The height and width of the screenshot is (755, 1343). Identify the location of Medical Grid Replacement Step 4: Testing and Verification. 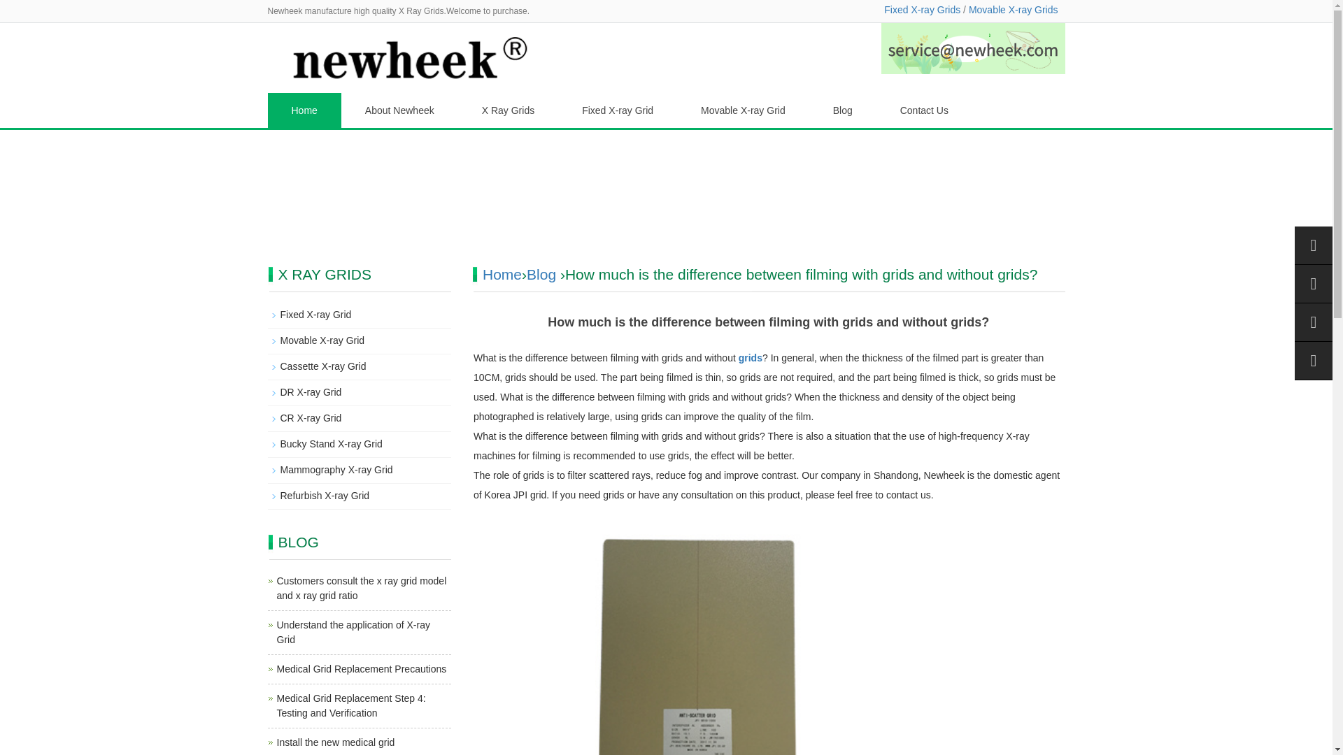
(351, 706).